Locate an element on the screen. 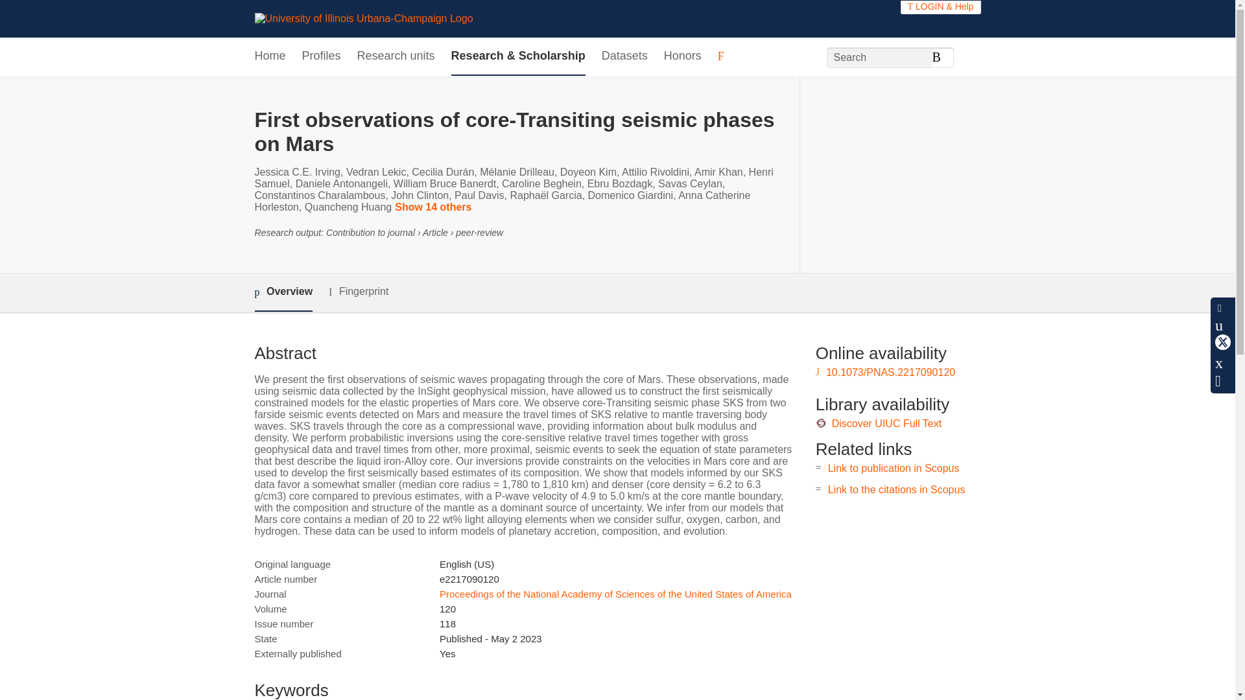  Overview is located at coordinates (283, 292).